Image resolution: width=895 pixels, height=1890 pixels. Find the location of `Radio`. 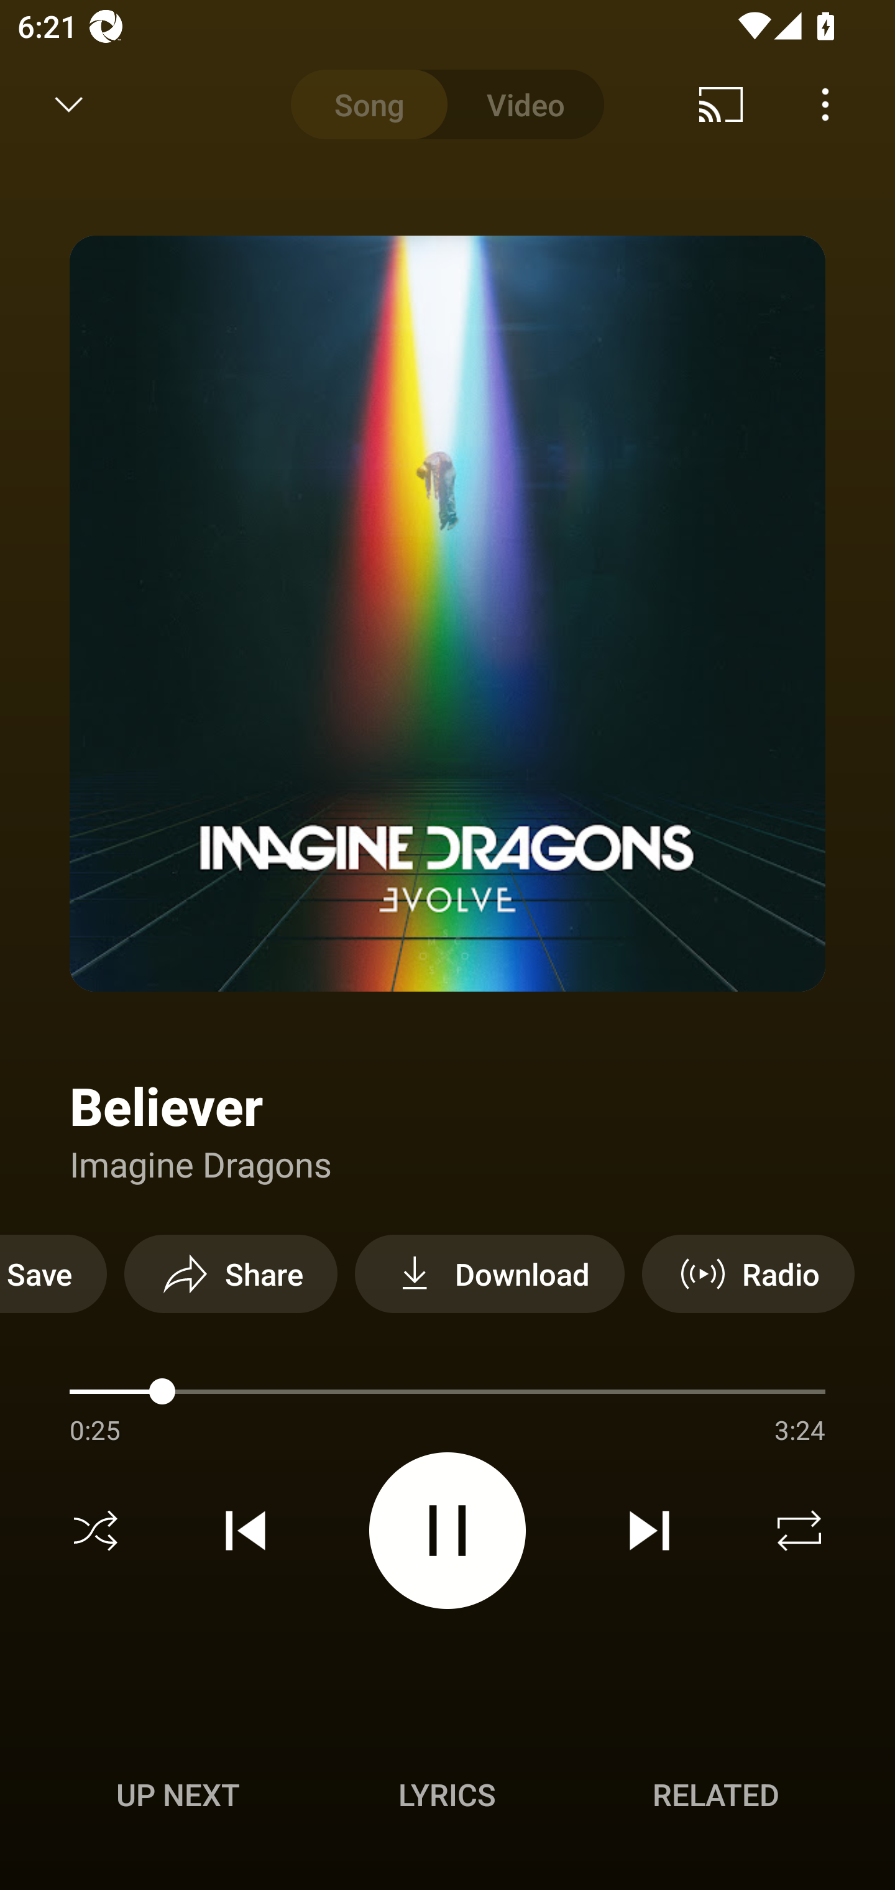

Radio is located at coordinates (748, 1273).